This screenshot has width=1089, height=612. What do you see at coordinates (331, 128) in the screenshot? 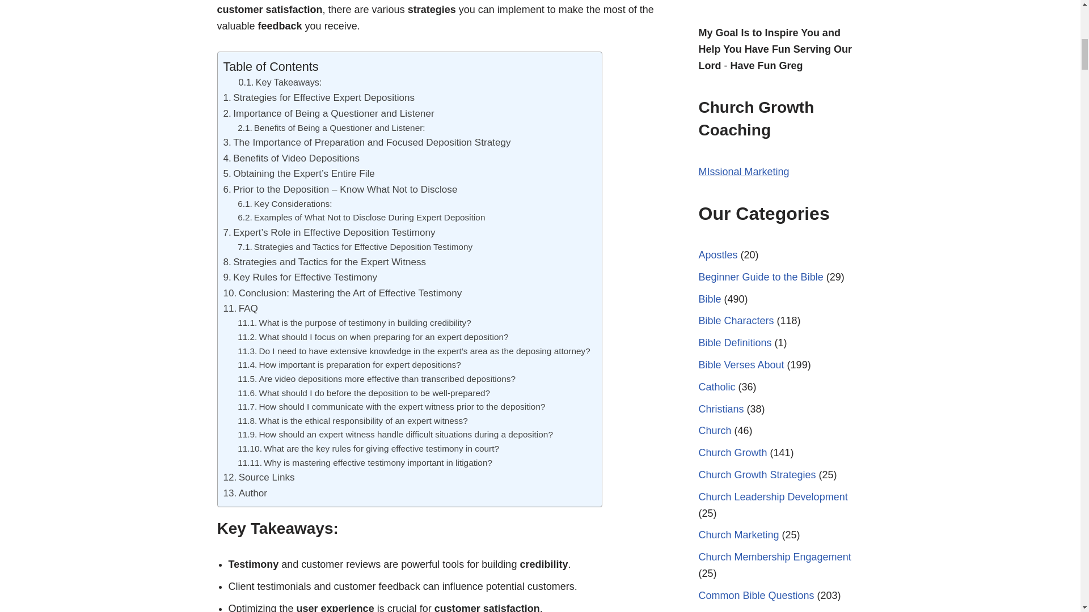
I see `Benefits of Being a Questioner and Listener:` at bounding box center [331, 128].